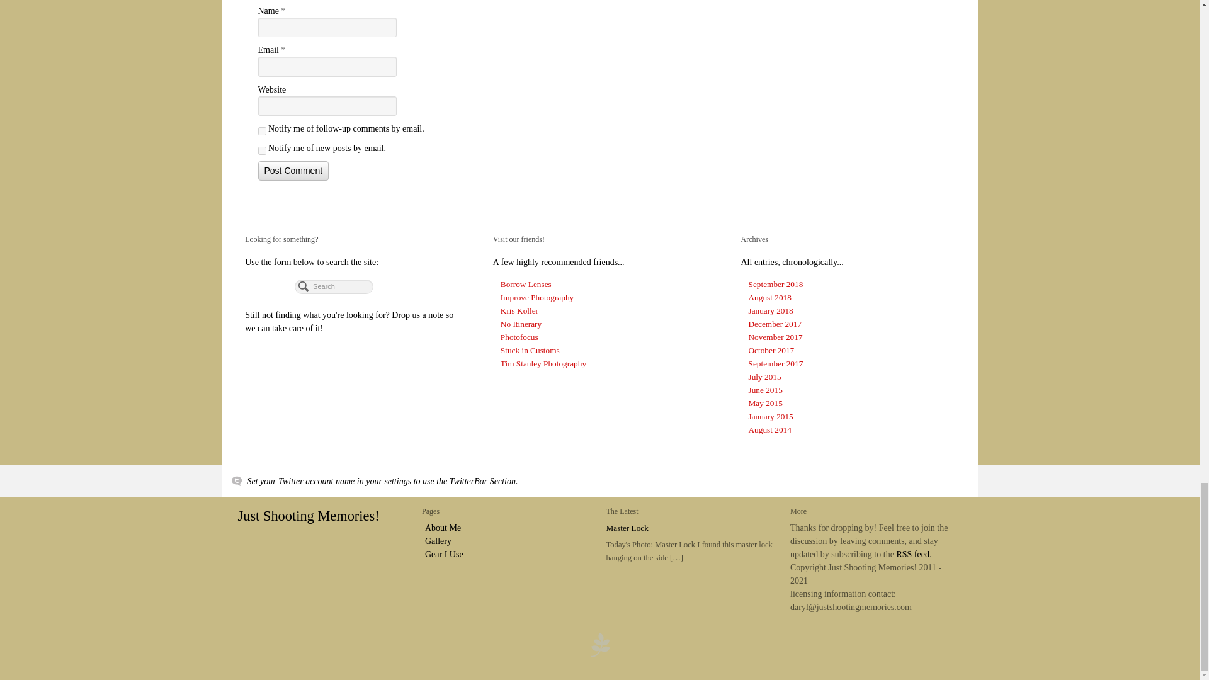  I want to click on September 2018, so click(775, 284).